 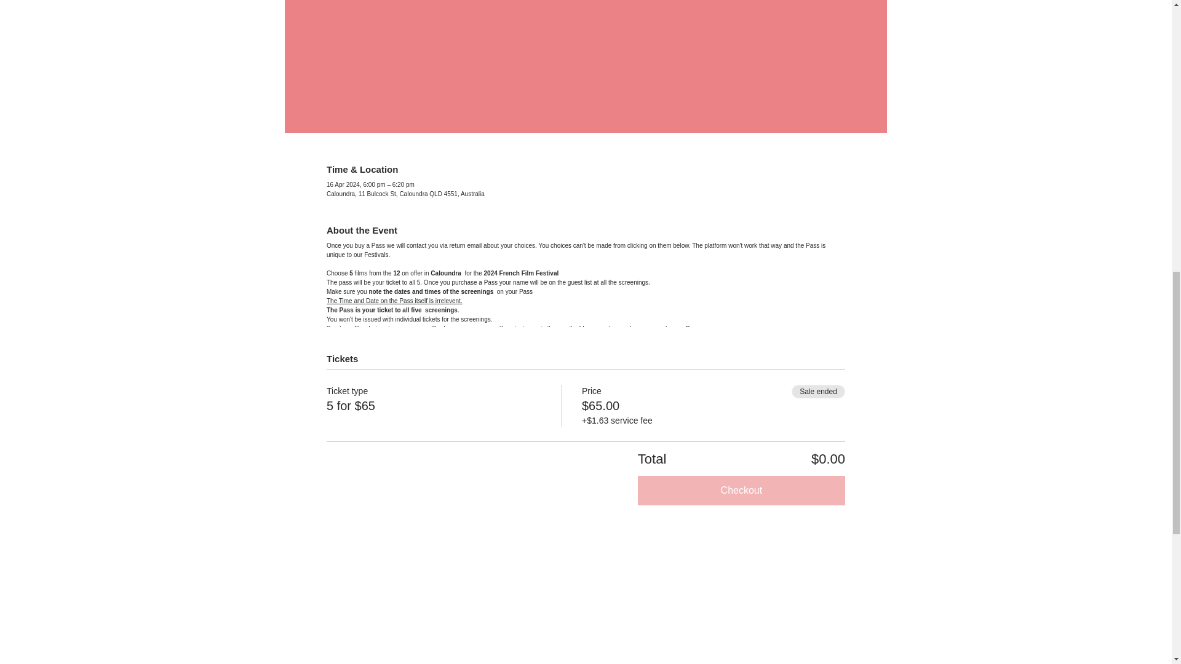 What do you see at coordinates (741, 491) in the screenshot?
I see `Checkout` at bounding box center [741, 491].